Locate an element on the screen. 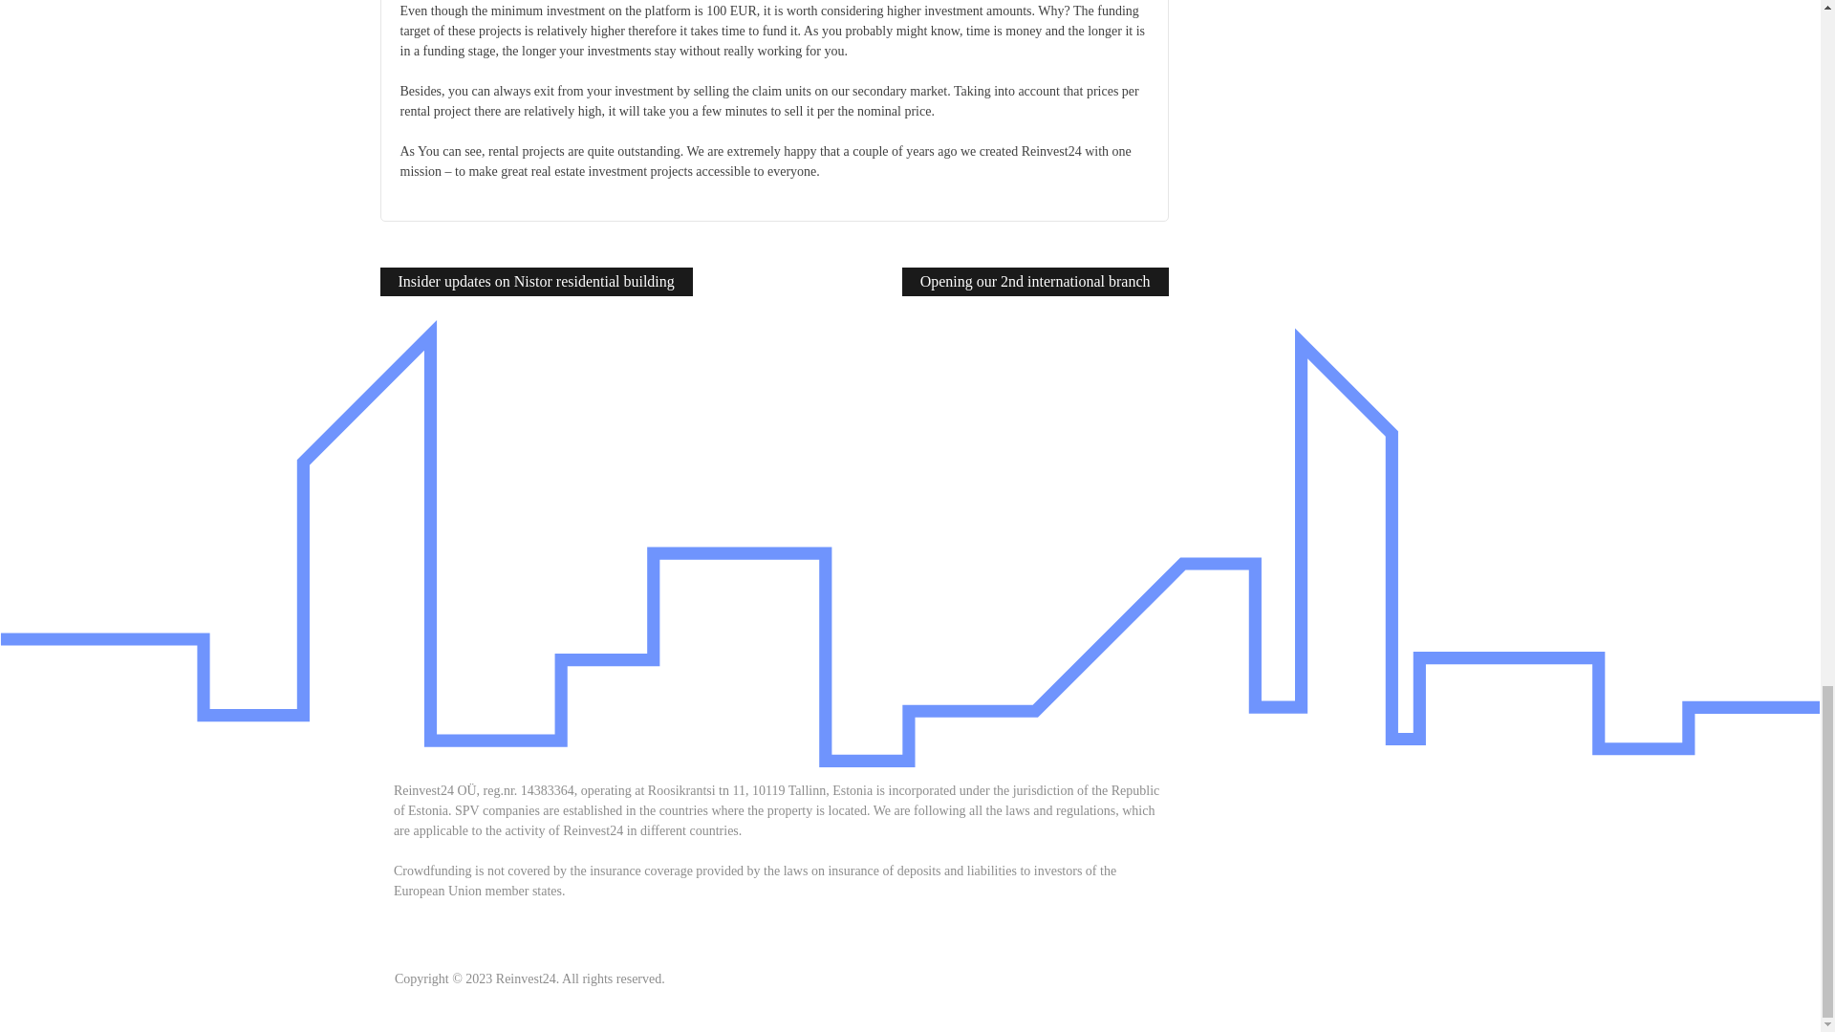 This screenshot has width=1835, height=1032. Insider updates on Nistor residential building is located at coordinates (536, 281).